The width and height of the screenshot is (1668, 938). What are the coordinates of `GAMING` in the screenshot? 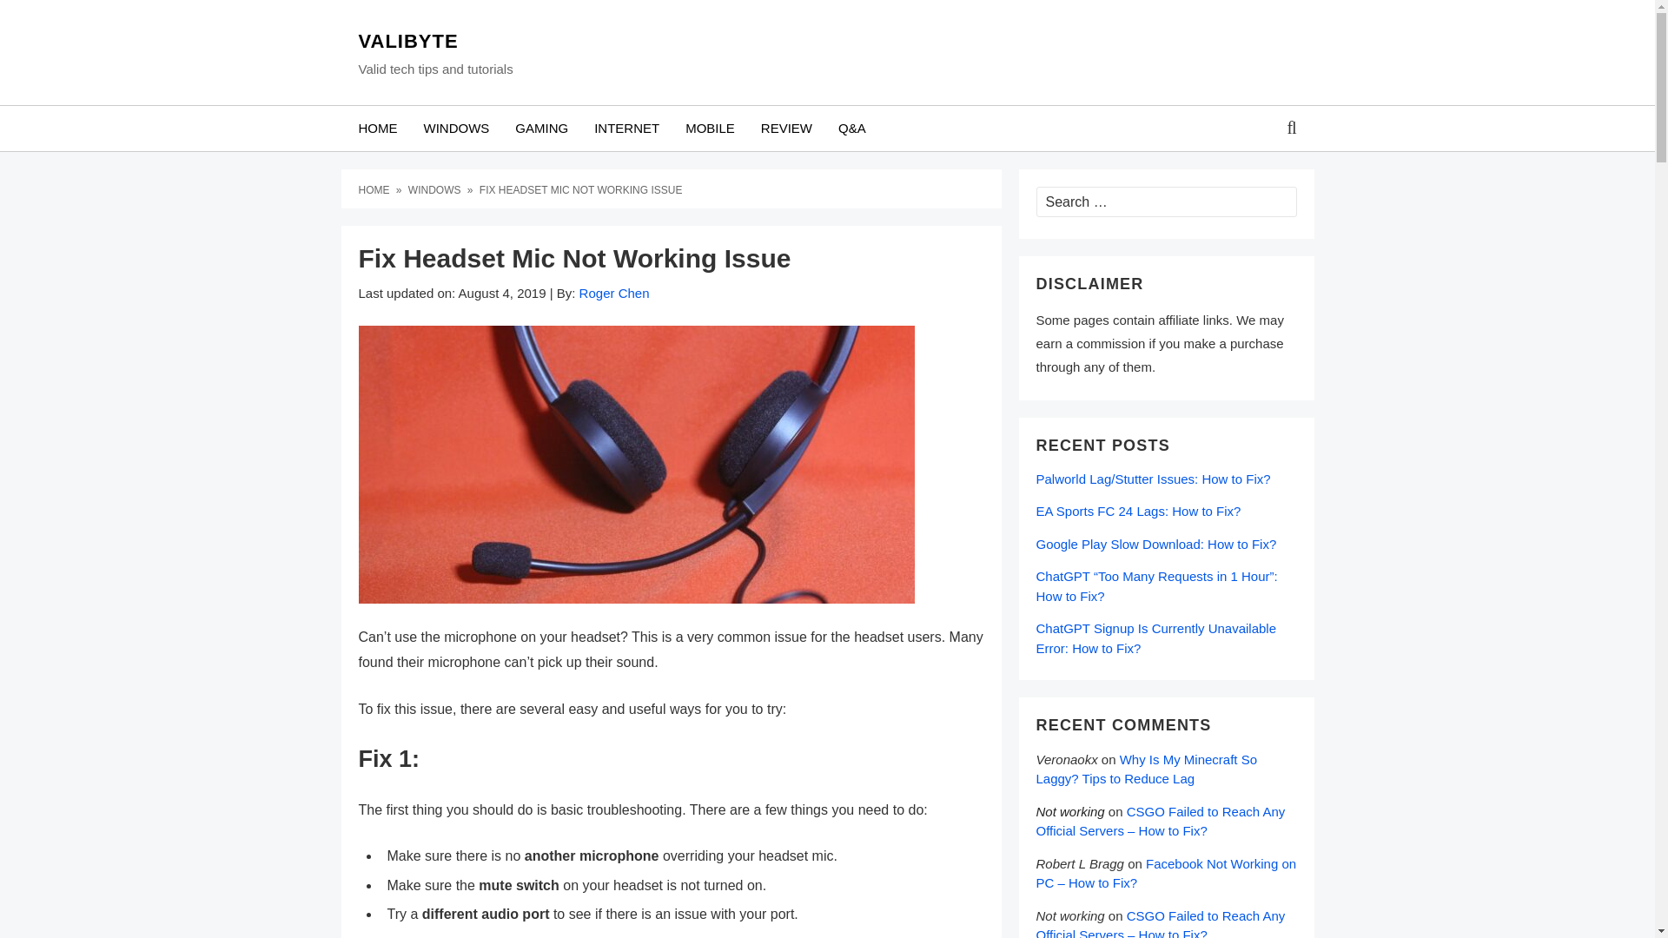 It's located at (540, 129).